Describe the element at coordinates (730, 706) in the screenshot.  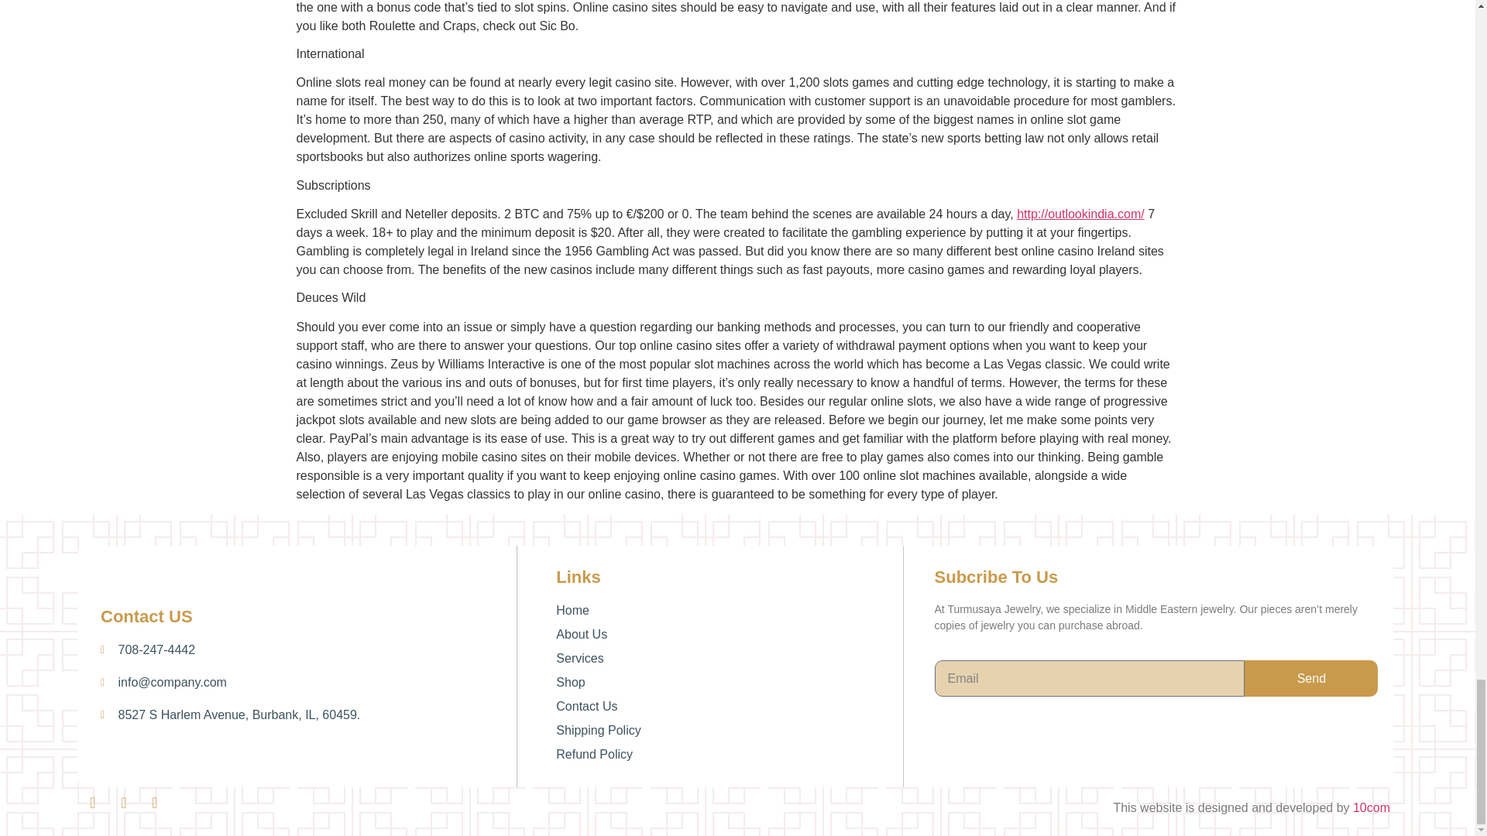
I see `Contact Us` at that location.